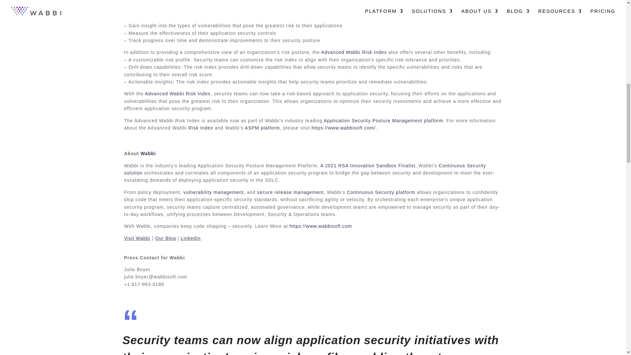 The width and height of the screenshot is (631, 355). I want to click on Application Security Posture Management platform, so click(383, 120).